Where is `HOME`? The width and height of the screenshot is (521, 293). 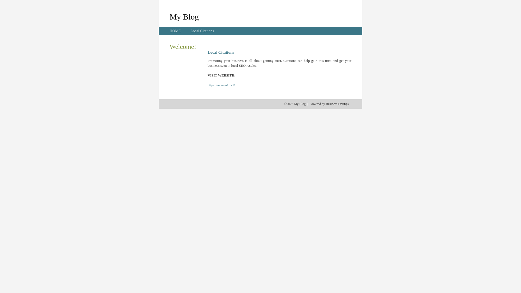 HOME is located at coordinates (175, 31).